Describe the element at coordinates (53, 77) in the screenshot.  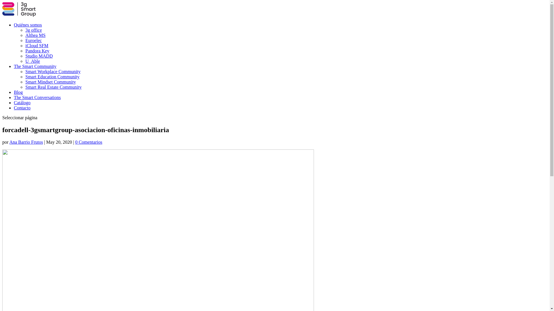
I see `Smart Education Community` at that location.